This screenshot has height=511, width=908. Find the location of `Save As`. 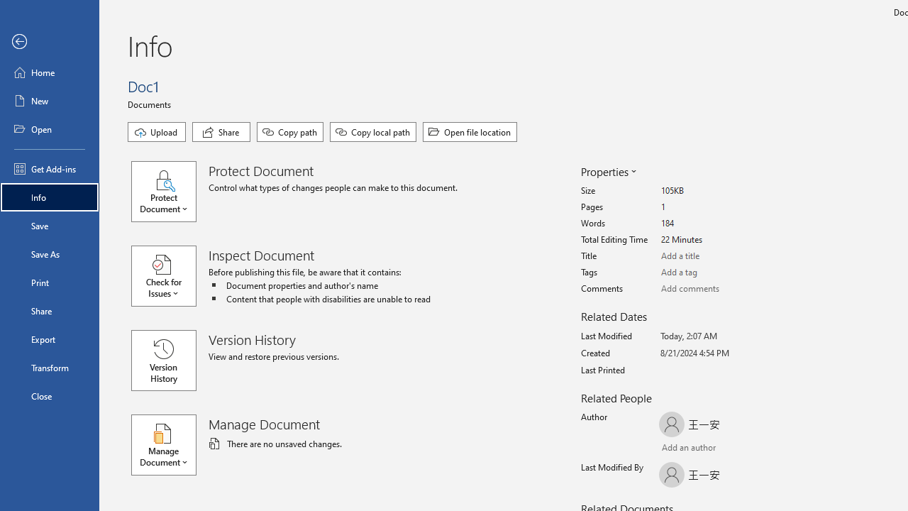

Save As is located at coordinates (50, 254).